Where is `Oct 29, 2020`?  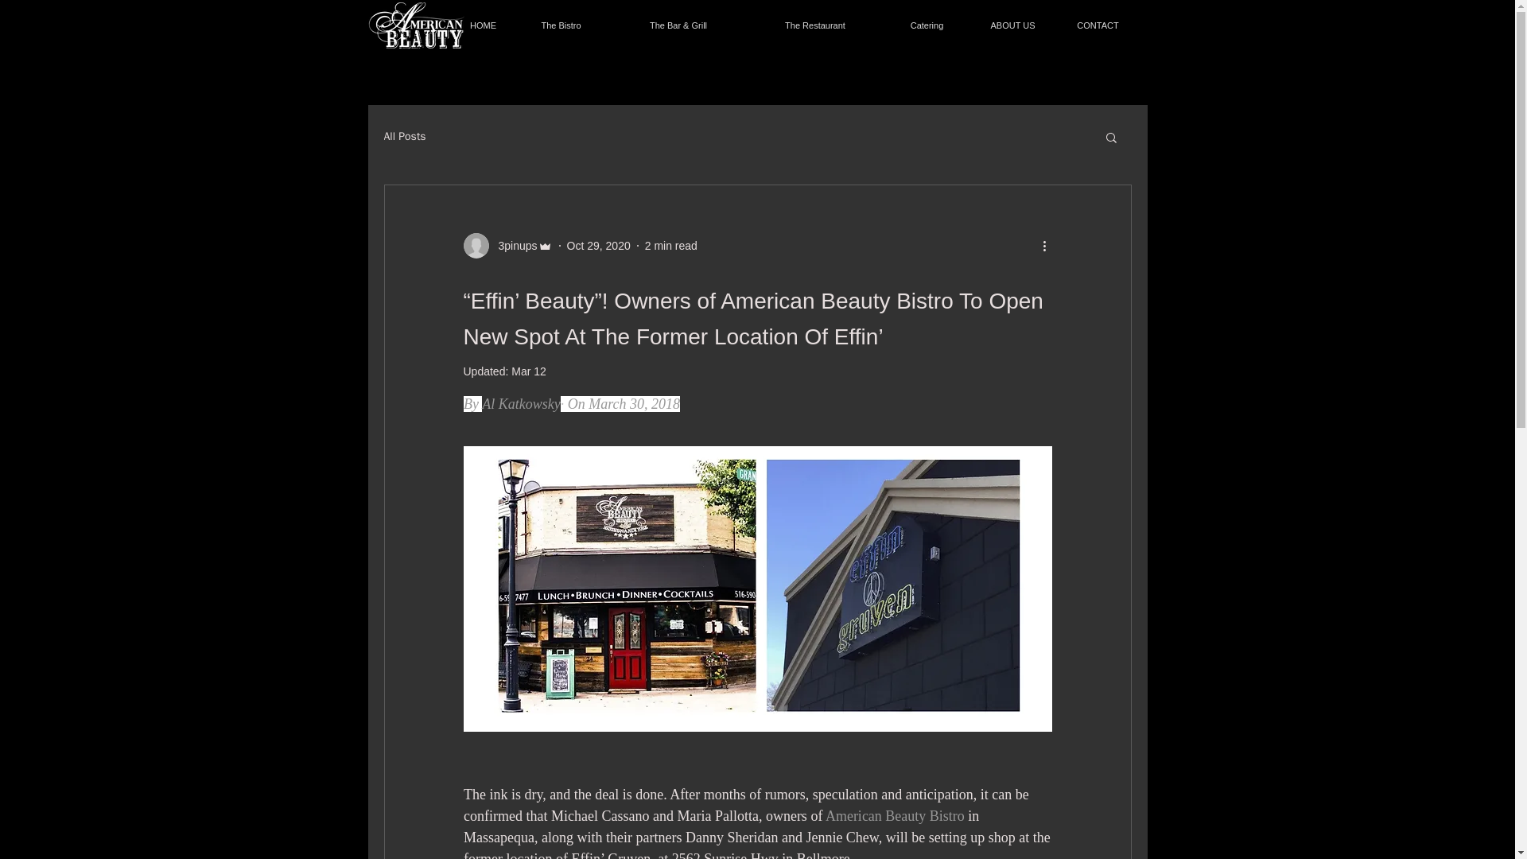 Oct 29, 2020 is located at coordinates (598, 245).